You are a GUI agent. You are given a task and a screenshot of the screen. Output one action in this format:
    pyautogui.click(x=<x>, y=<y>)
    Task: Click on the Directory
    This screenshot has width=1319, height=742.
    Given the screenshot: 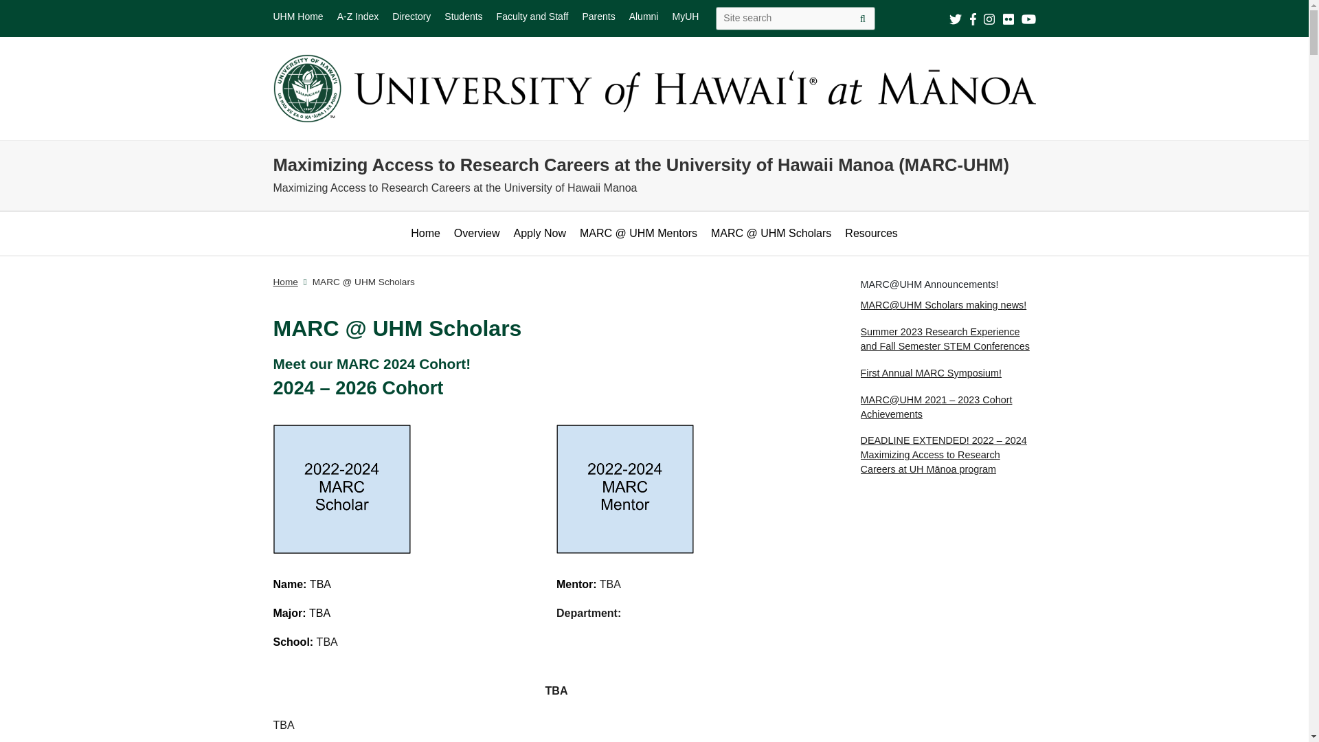 What is the action you would take?
    pyautogui.click(x=411, y=16)
    